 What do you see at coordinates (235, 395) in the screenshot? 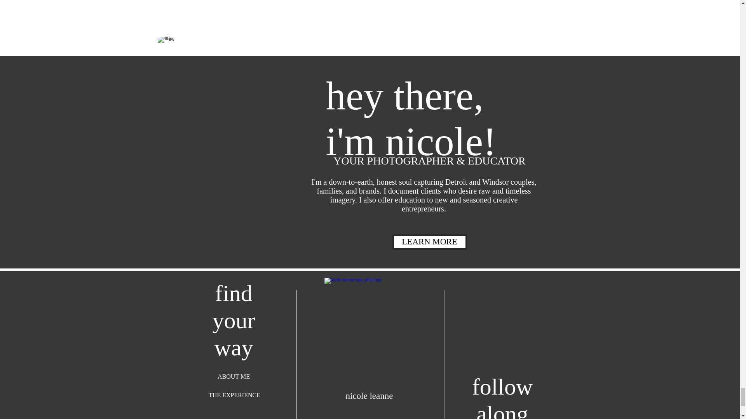
I see `THE EXPERIENCE` at bounding box center [235, 395].